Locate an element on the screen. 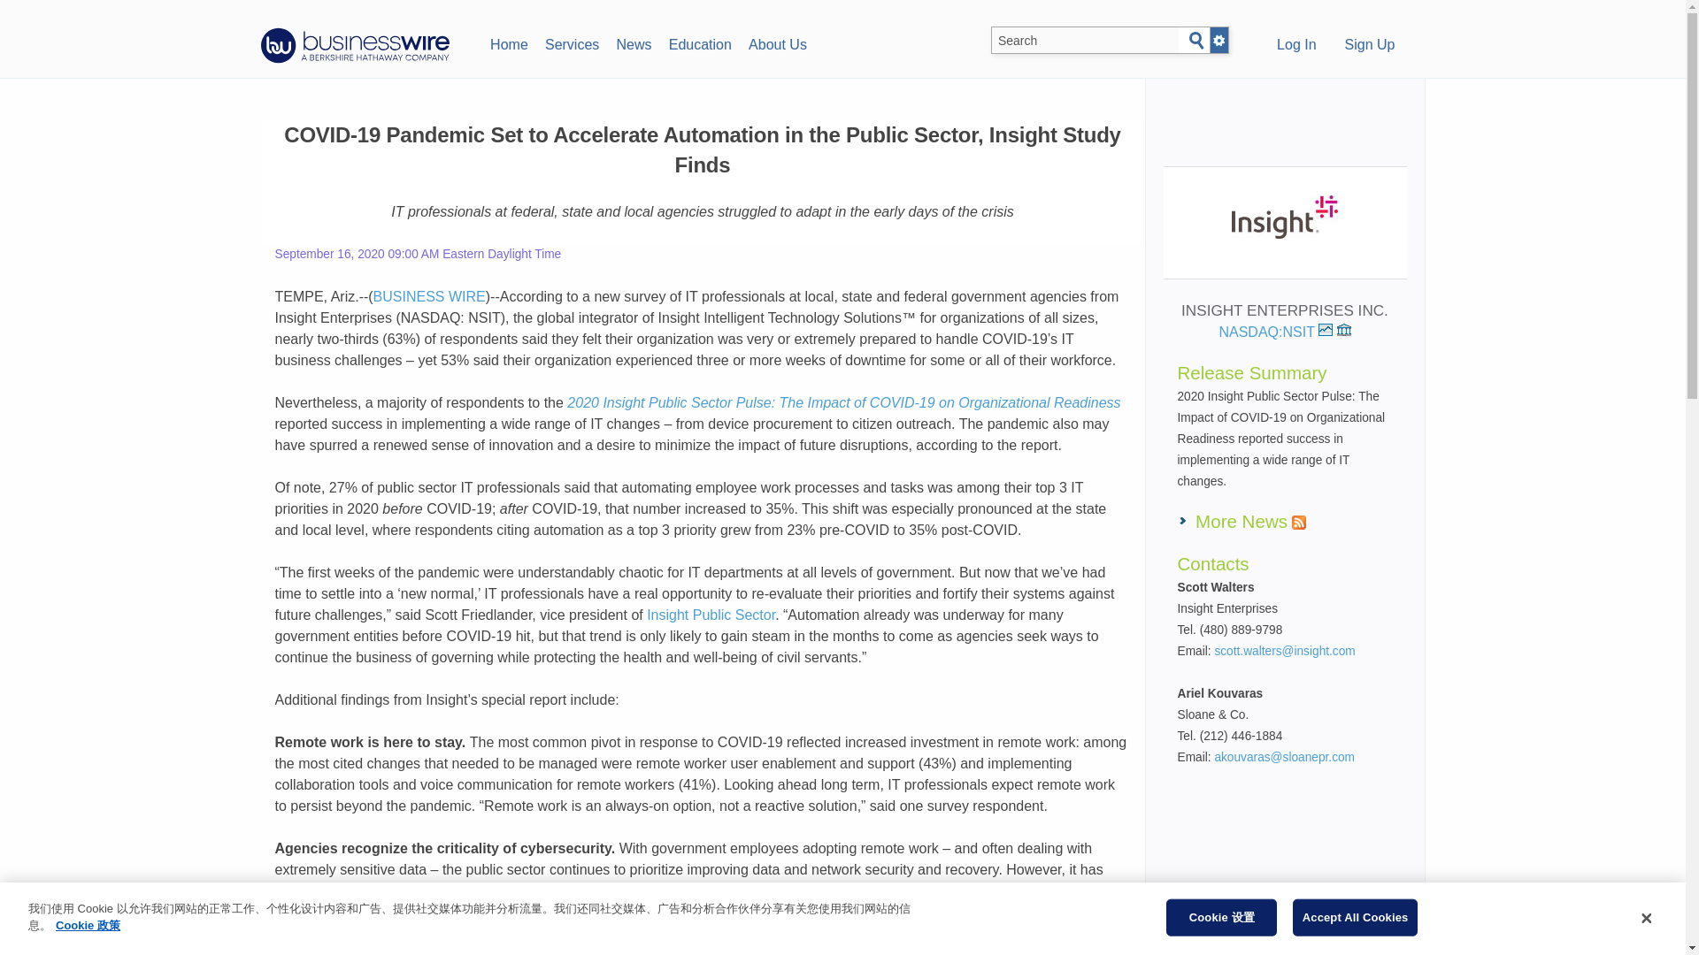 The width and height of the screenshot is (1699, 955). News is located at coordinates (634, 42).